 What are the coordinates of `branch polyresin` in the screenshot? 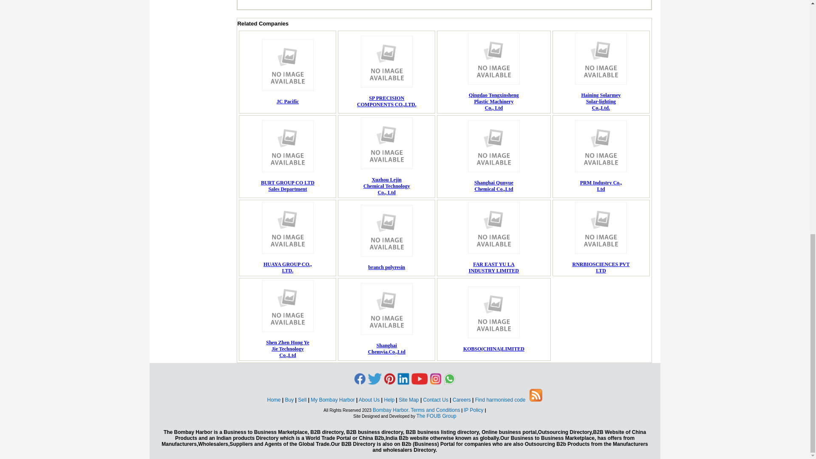 It's located at (436, 416).